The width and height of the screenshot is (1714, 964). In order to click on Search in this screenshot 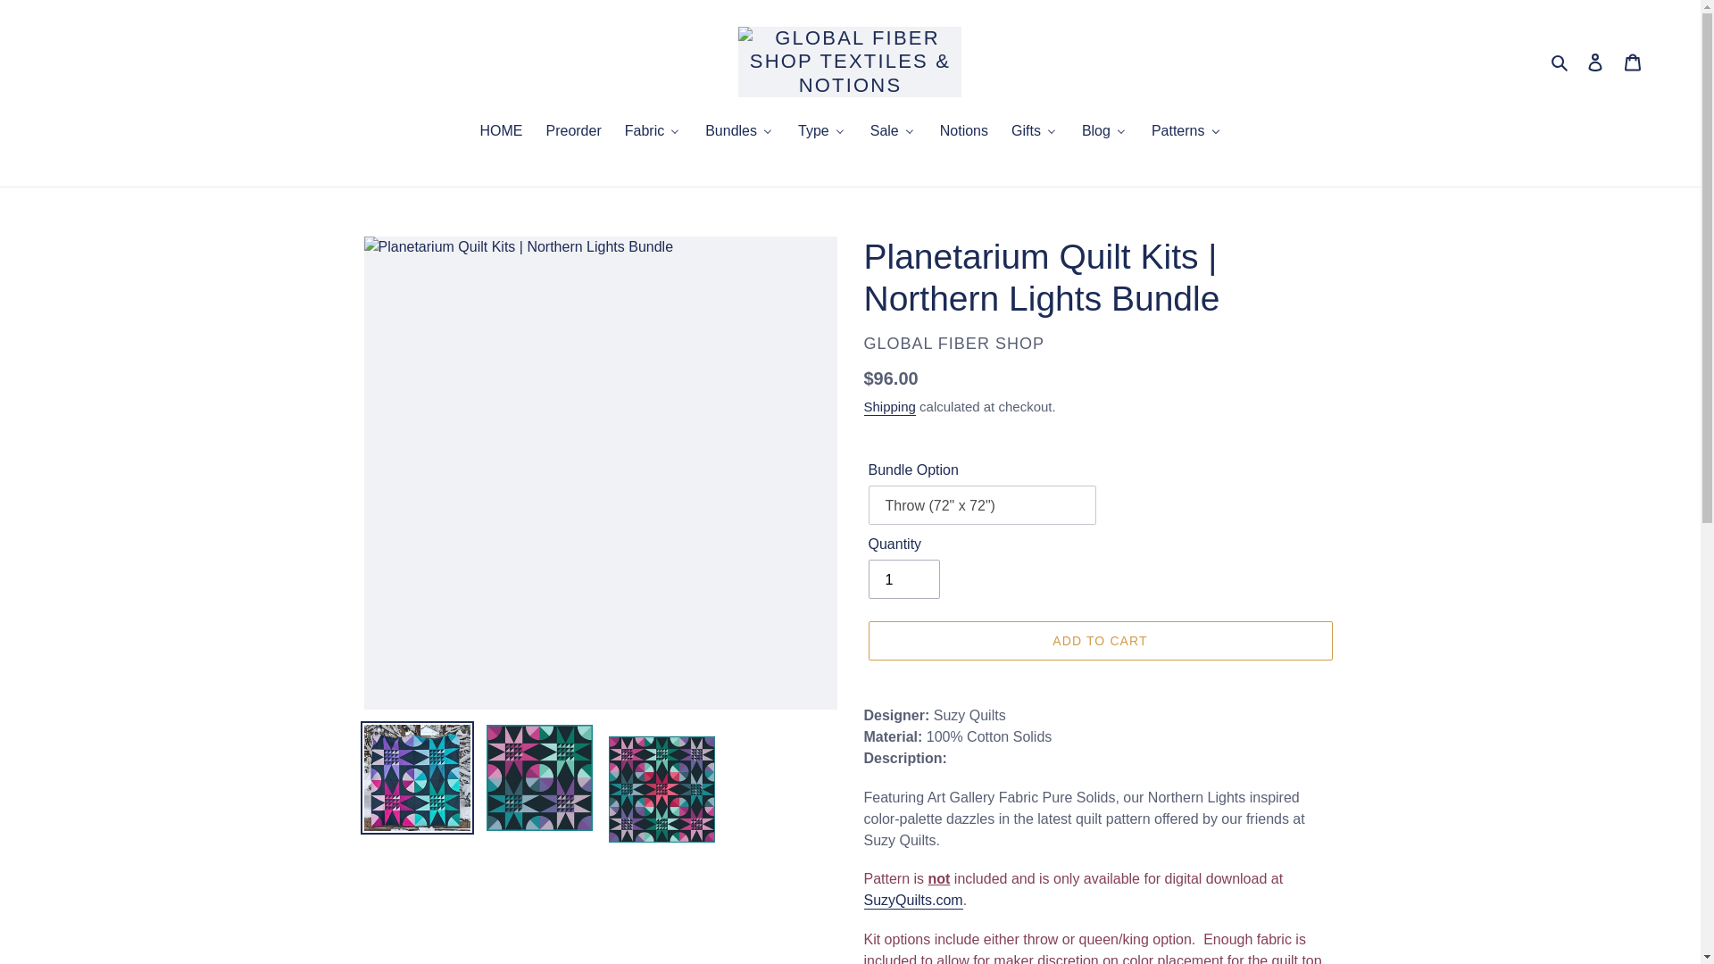, I will do `click(1560, 62)`.